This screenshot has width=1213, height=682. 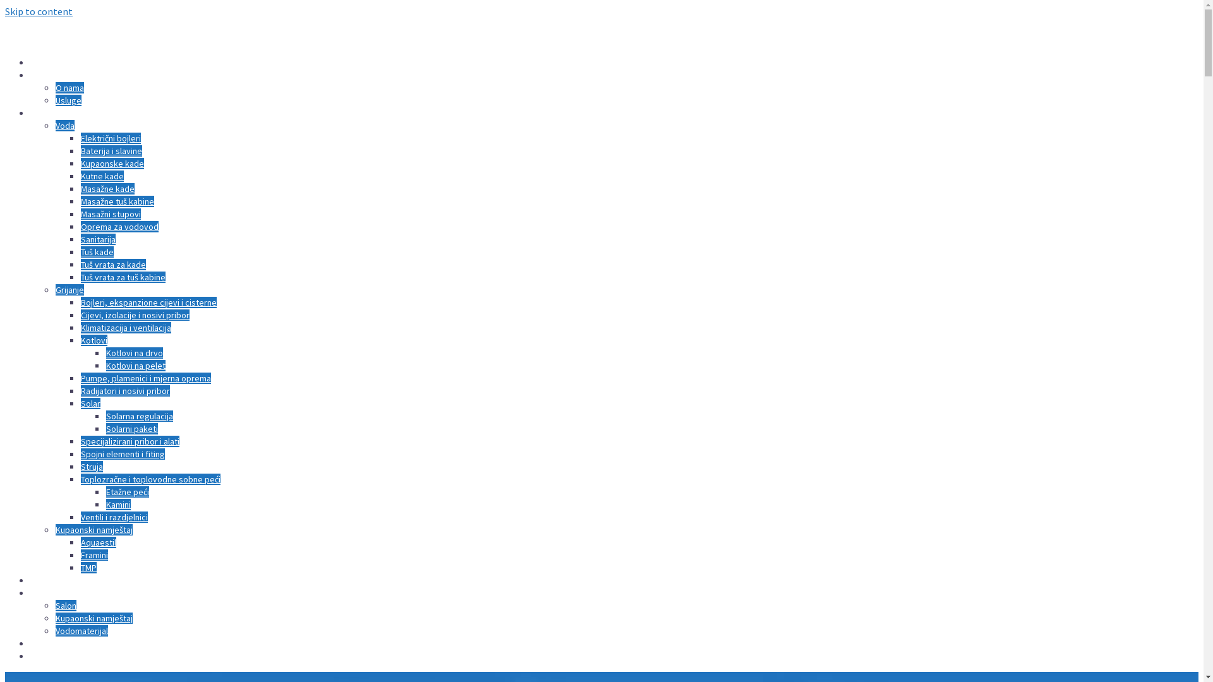 What do you see at coordinates (112, 164) in the screenshot?
I see `Kupaonske kade` at bounding box center [112, 164].